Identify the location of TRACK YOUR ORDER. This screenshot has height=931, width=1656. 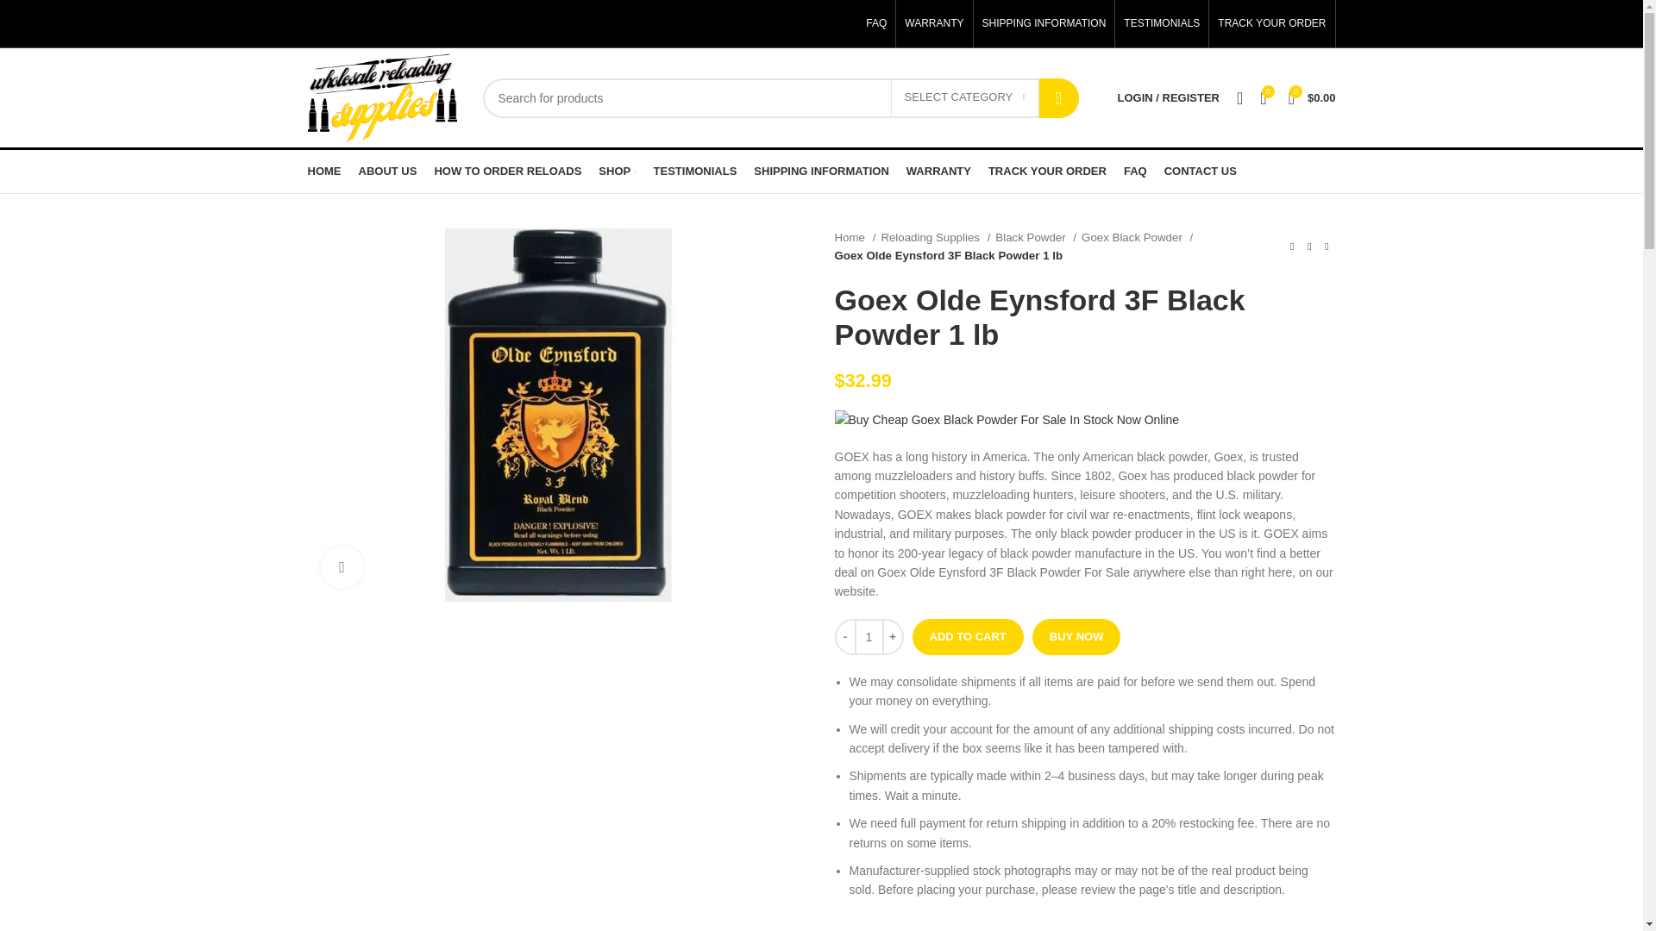
(1271, 24).